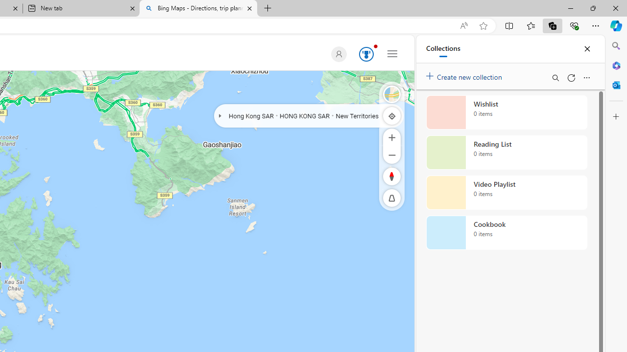 This screenshot has height=352, width=627. I want to click on Default Profile Picture, so click(338, 54).